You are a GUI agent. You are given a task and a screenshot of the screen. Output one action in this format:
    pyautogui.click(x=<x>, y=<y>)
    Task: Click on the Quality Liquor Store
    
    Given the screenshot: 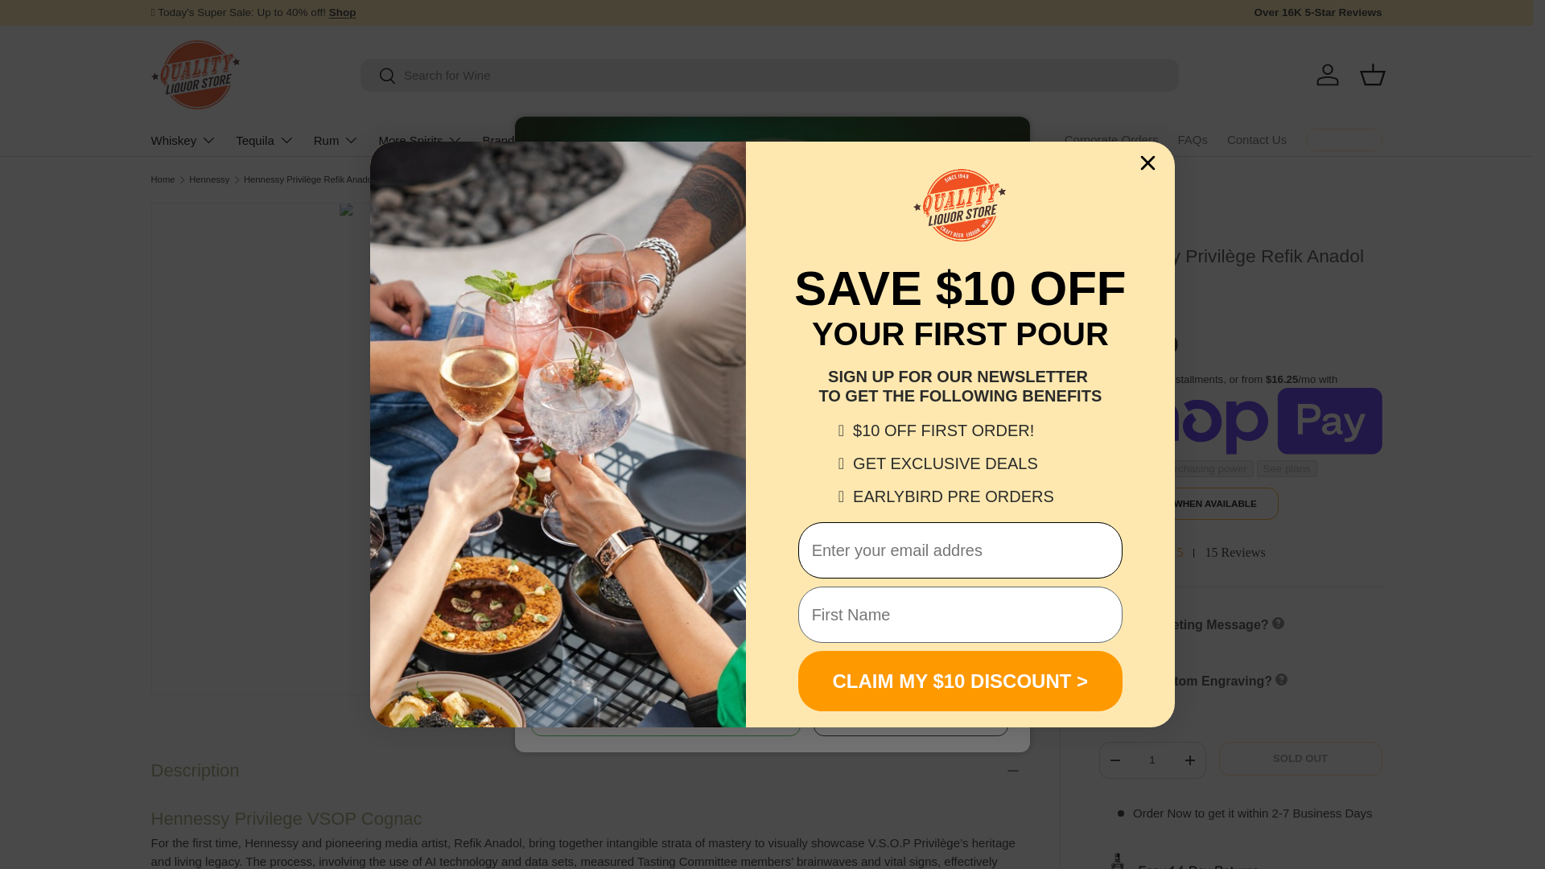 What is the action you would take?
    pyautogui.click(x=378, y=76)
    